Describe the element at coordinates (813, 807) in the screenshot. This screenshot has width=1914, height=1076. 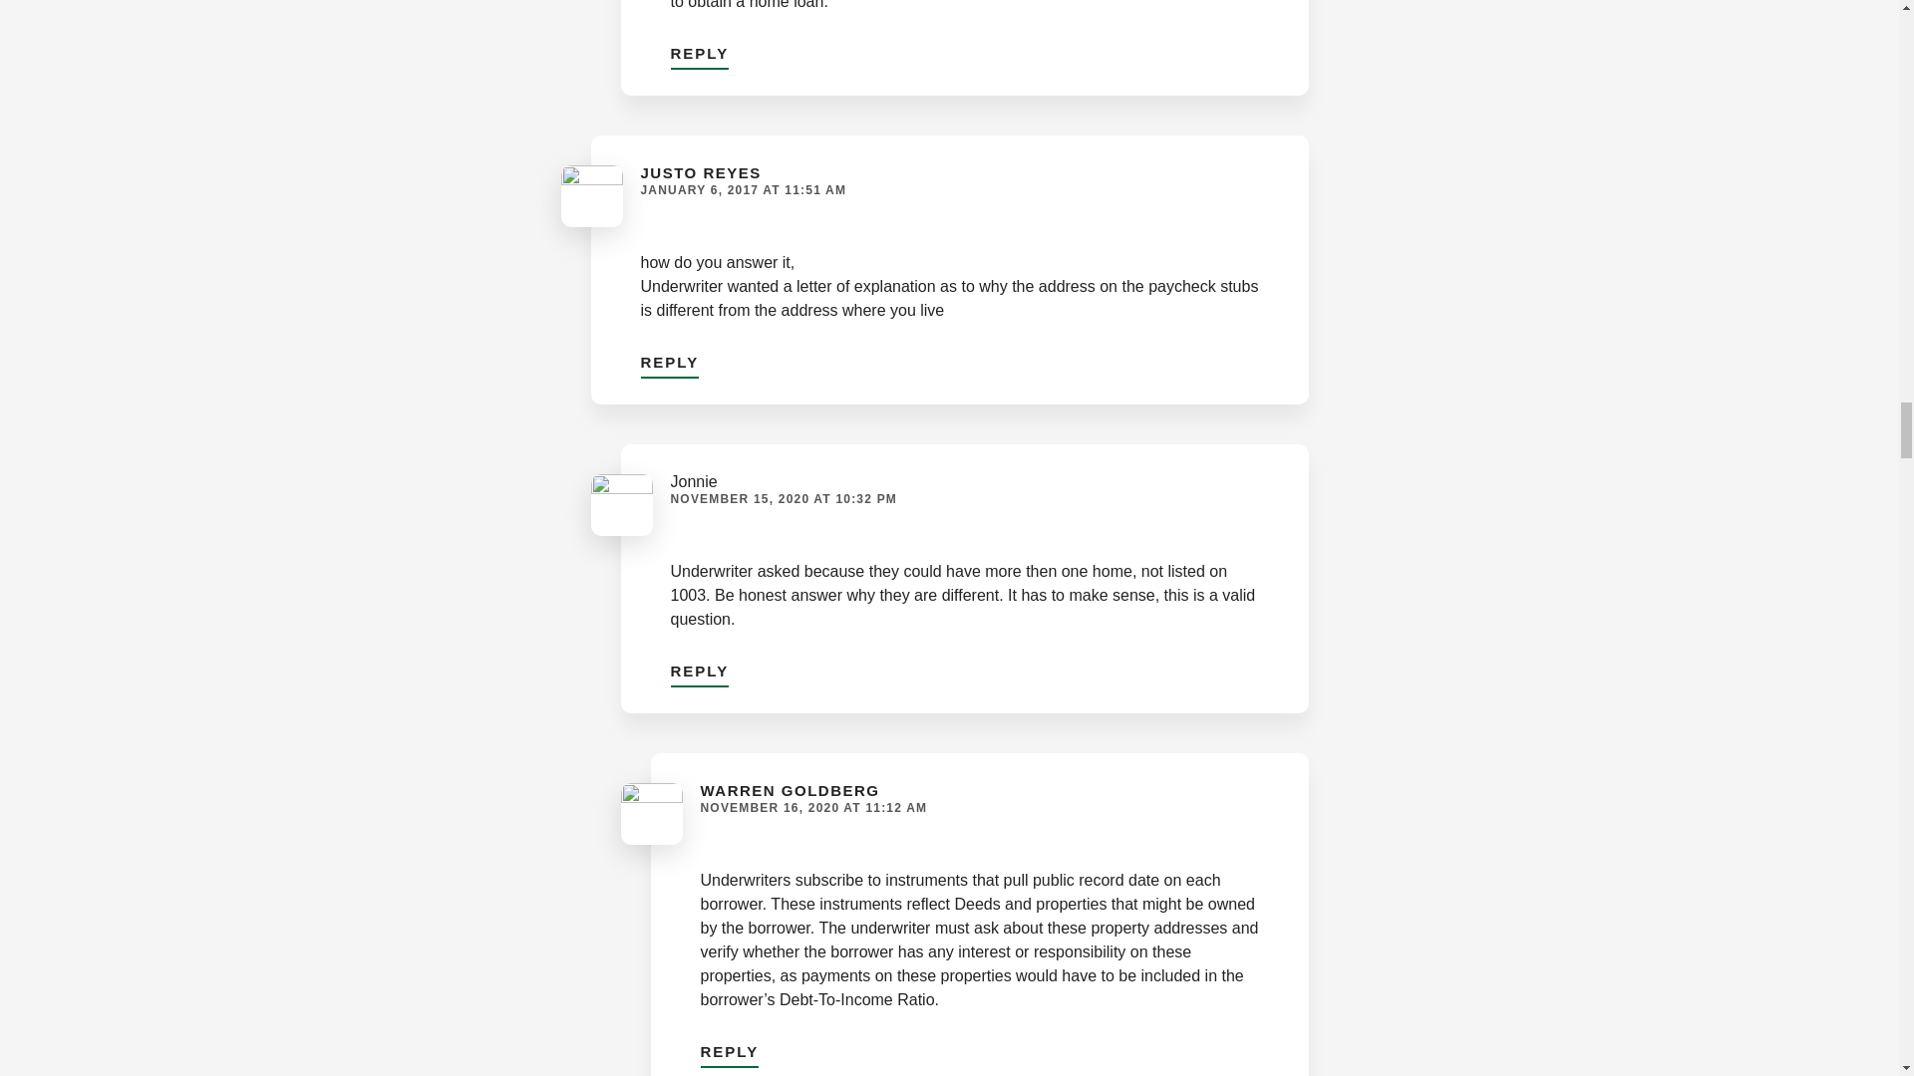
I see `NOVEMBER 16, 2020 AT 11:12 AM` at that location.